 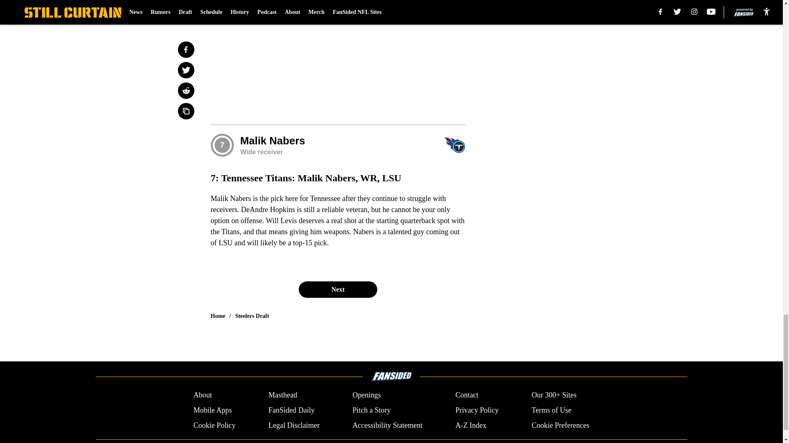 What do you see at coordinates (291, 410) in the screenshot?
I see `FanSided Daily` at bounding box center [291, 410].